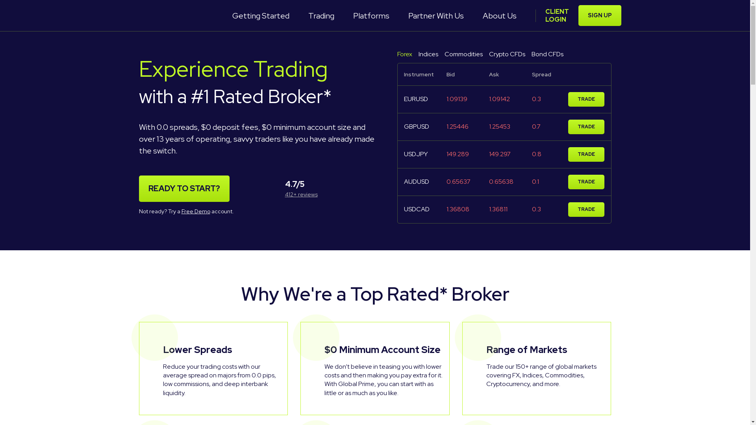  Describe the element at coordinates (547, 54) in the screenshot. I see `Bond CFDs` at that location.